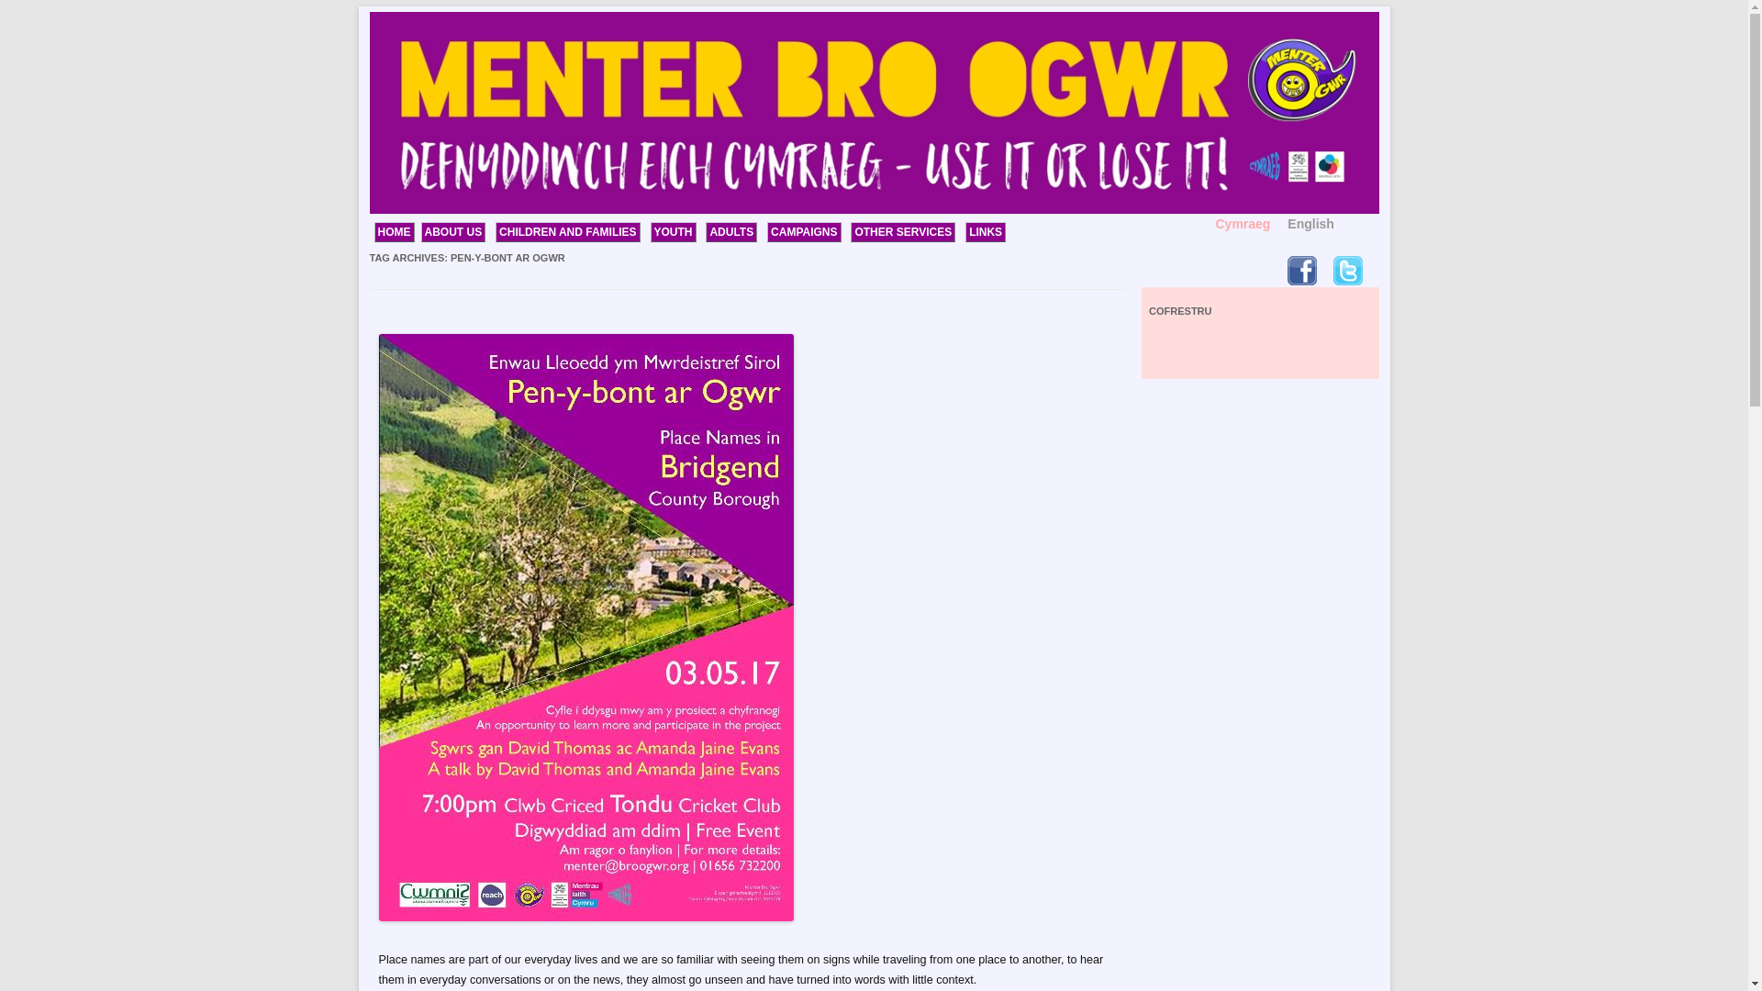 The image size is (1762, 991). Describe the element at coordinates (903, 231) in the screenshot. I see `OTHER SERVICES` at that location.